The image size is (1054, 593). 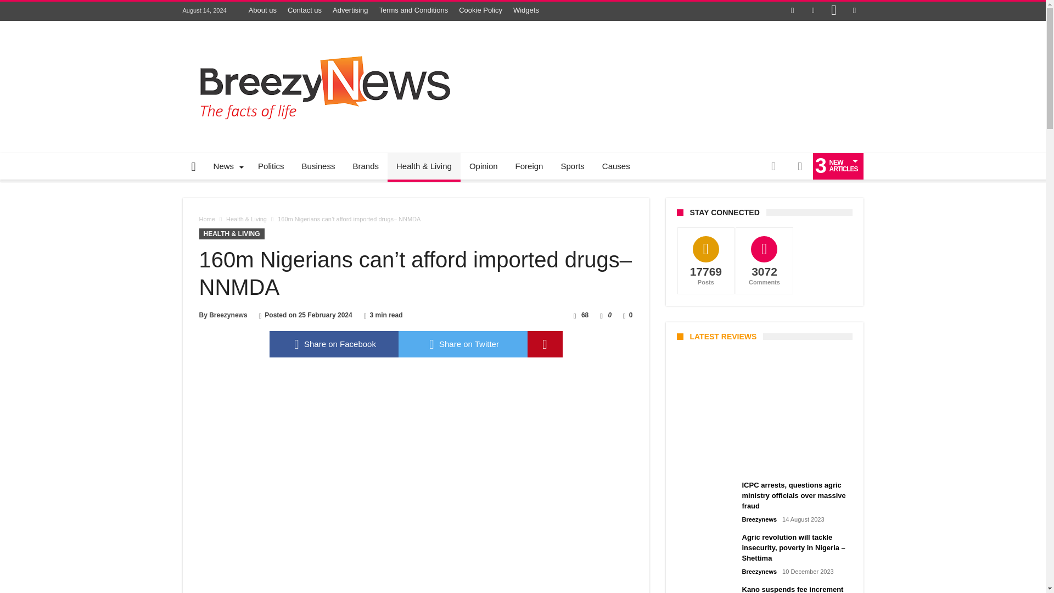 I want to click on Sports, so click(x=572, y=166).